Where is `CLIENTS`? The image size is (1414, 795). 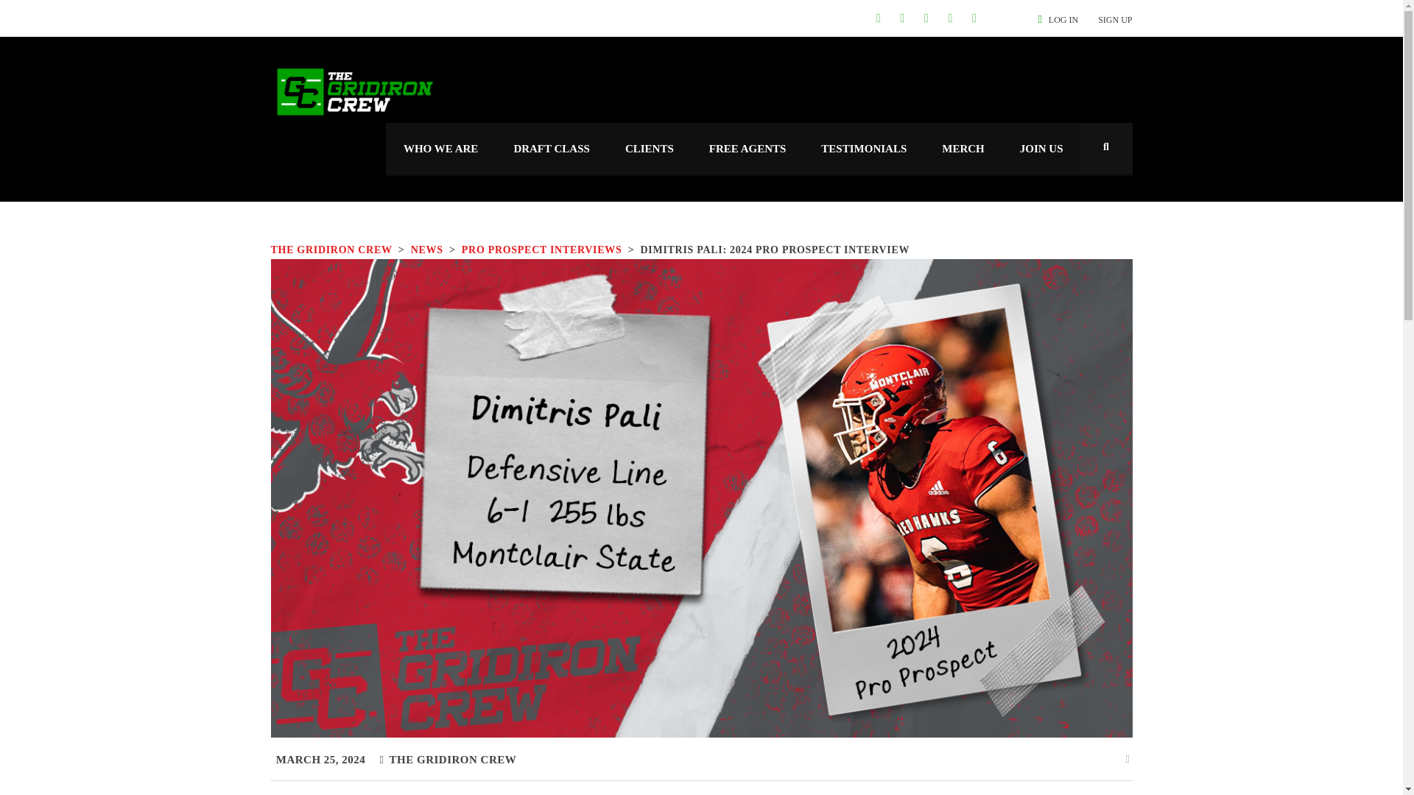 CLIENTS is located at coordinates (650, 149).